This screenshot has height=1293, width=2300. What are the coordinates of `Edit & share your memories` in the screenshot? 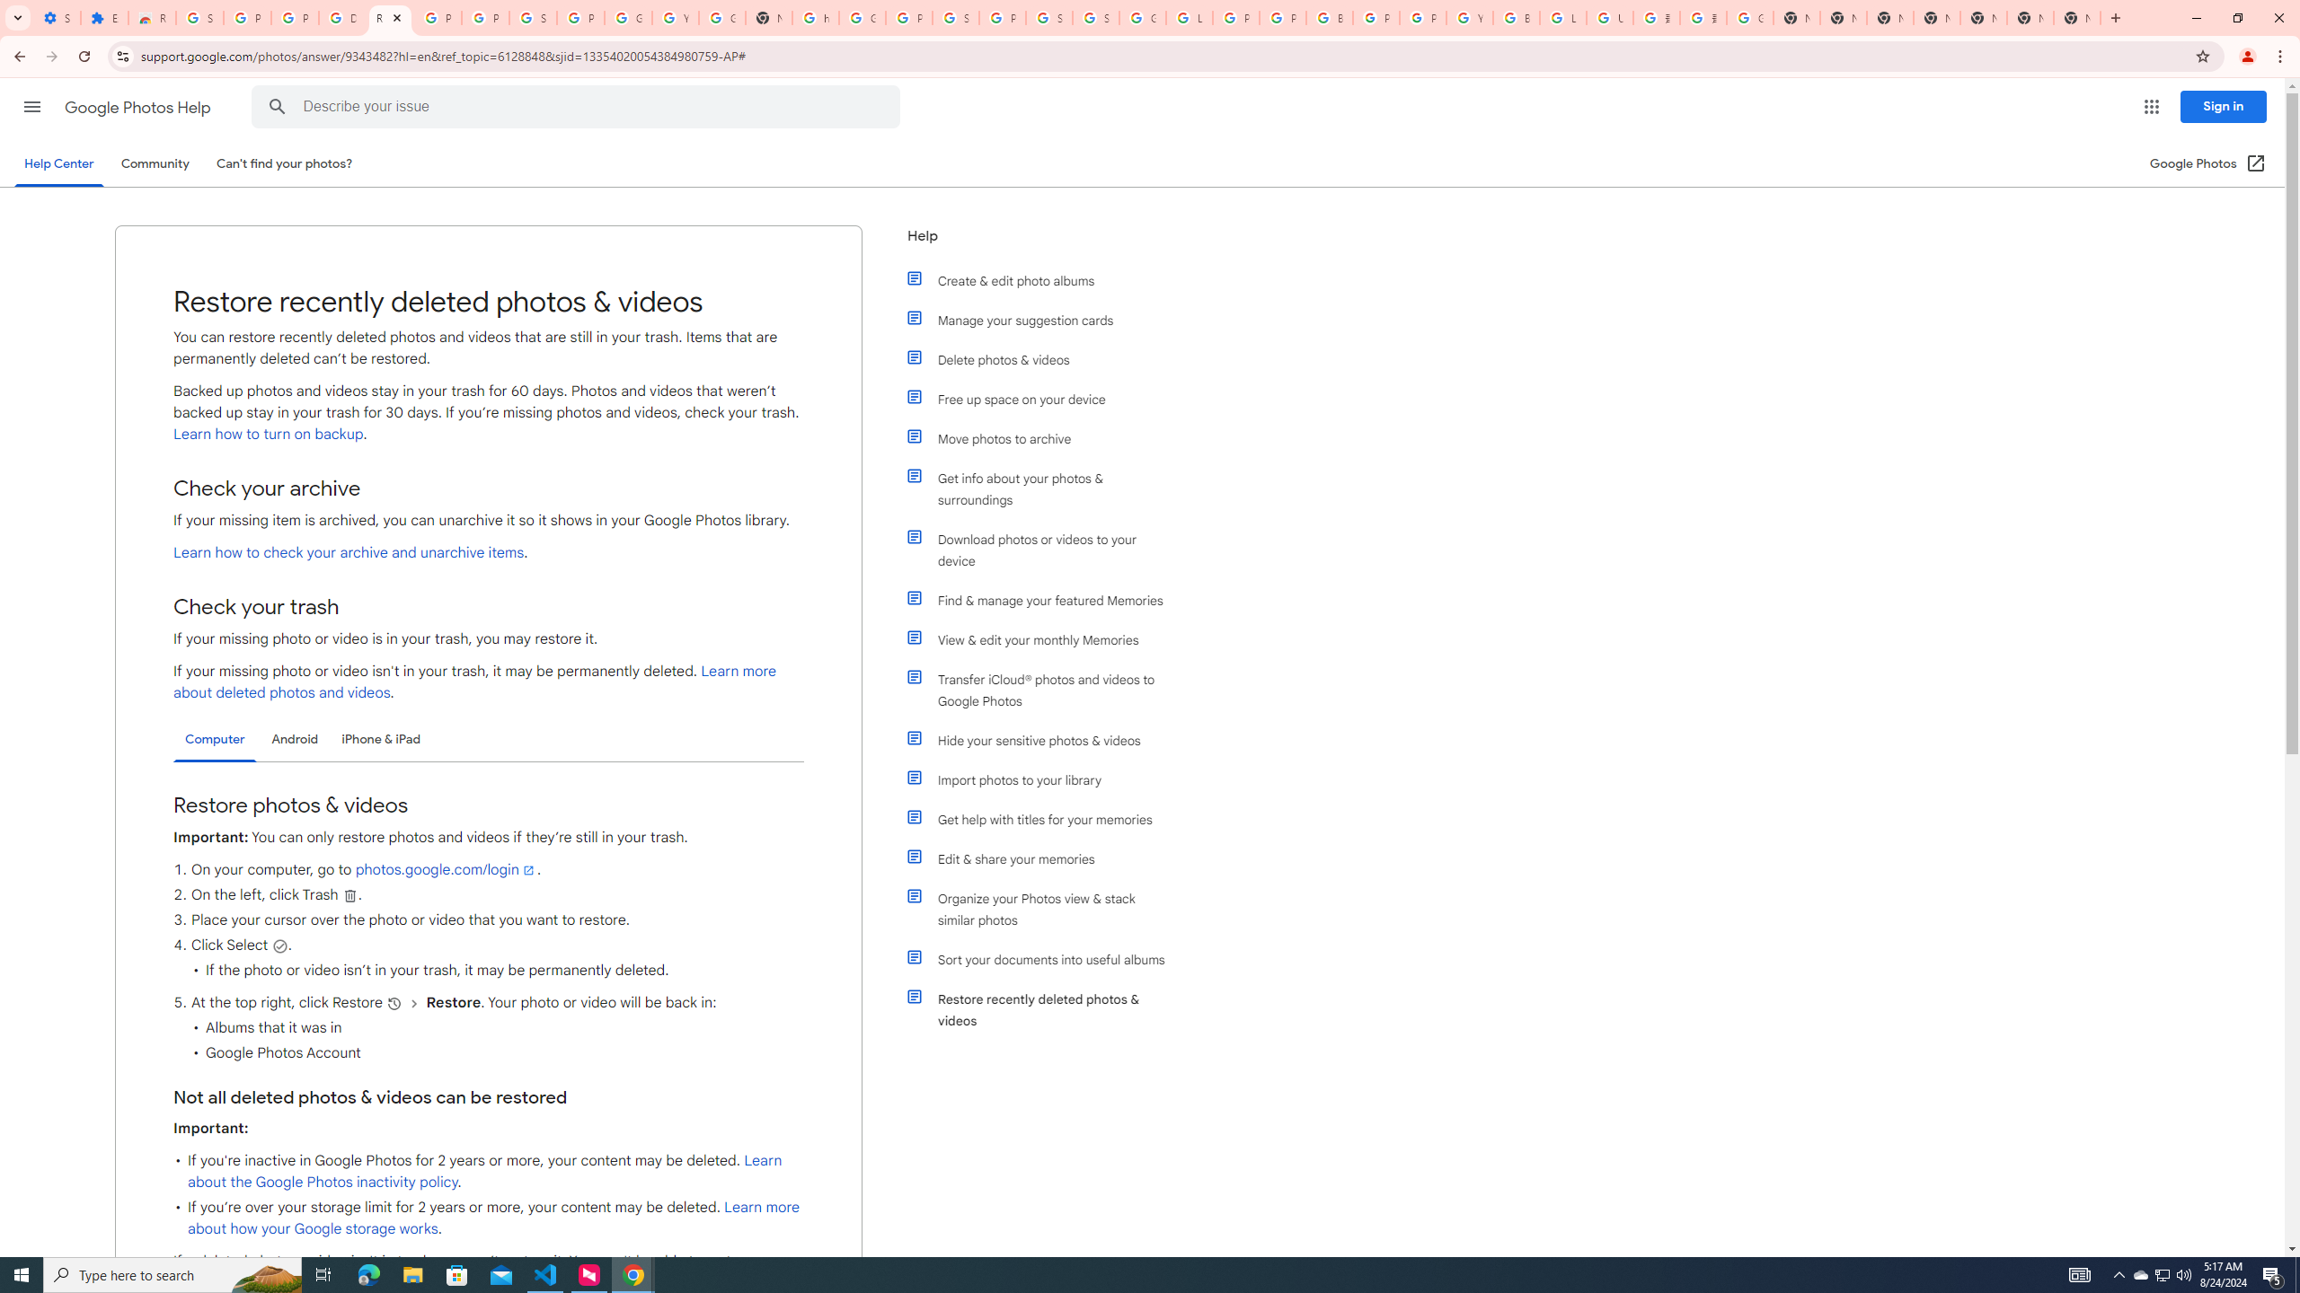 It's located at (1045, 858).